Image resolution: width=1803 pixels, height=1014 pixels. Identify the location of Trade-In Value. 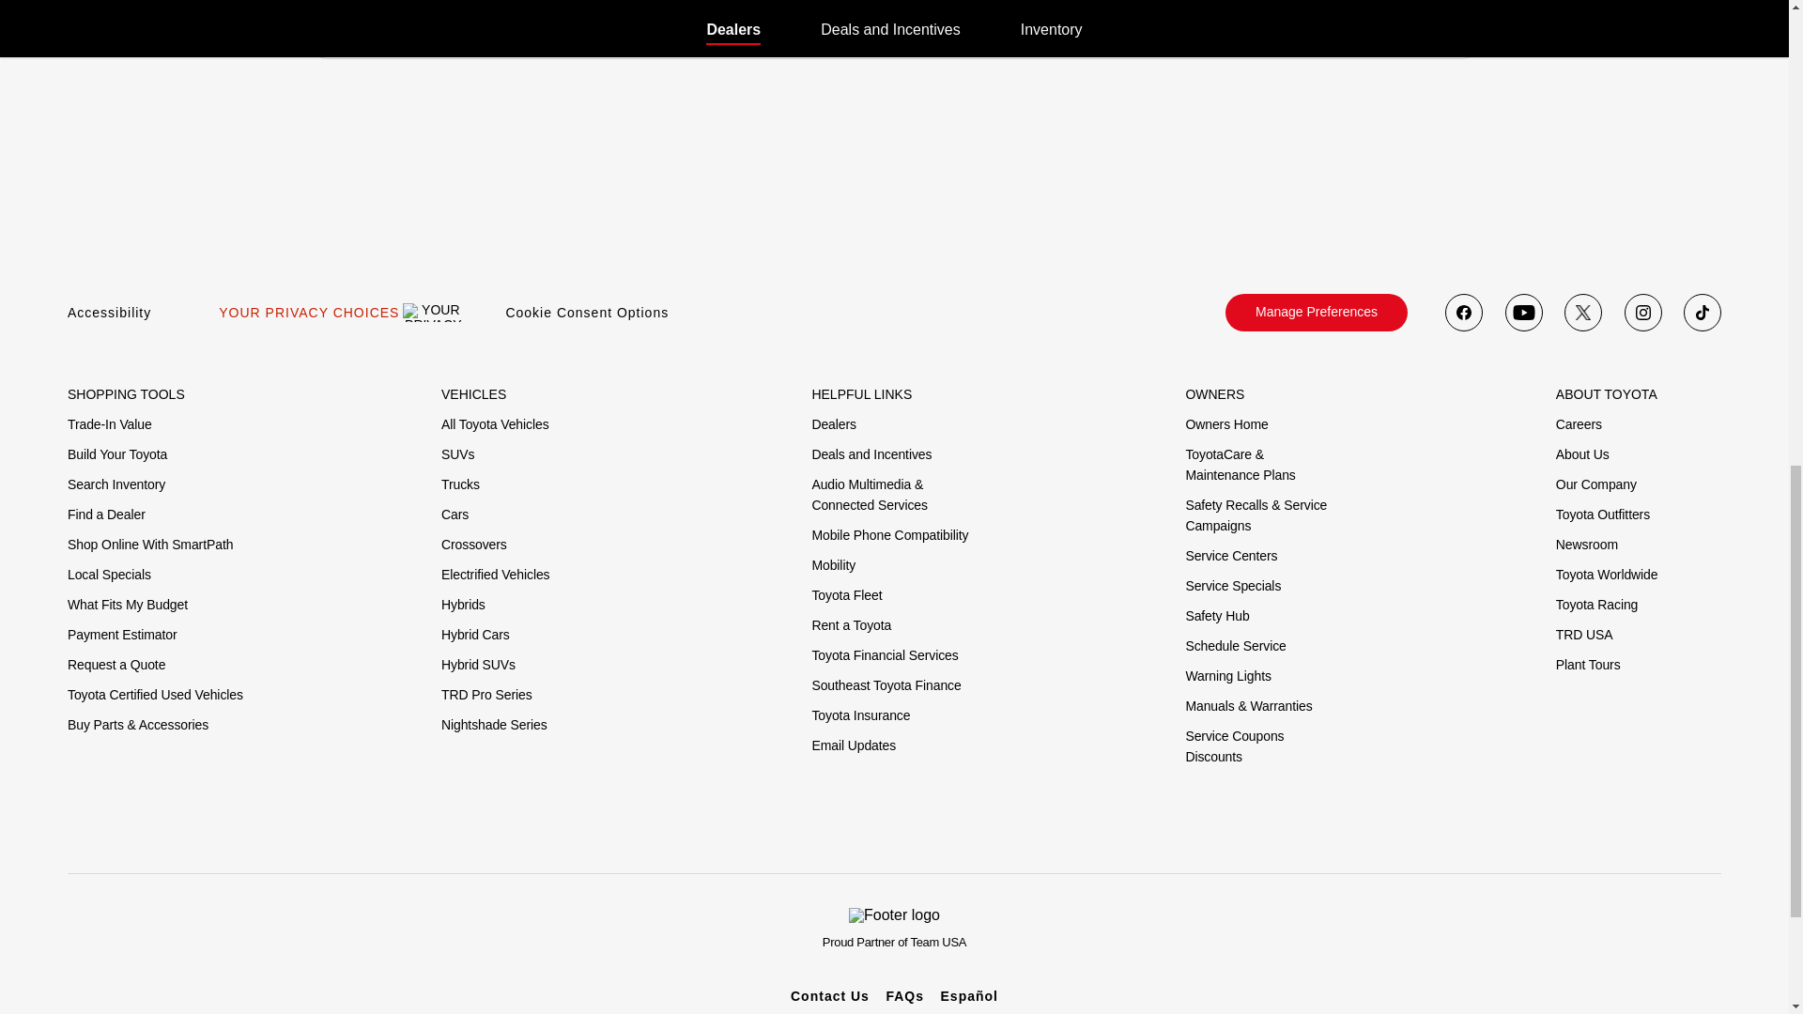
(109, 424).